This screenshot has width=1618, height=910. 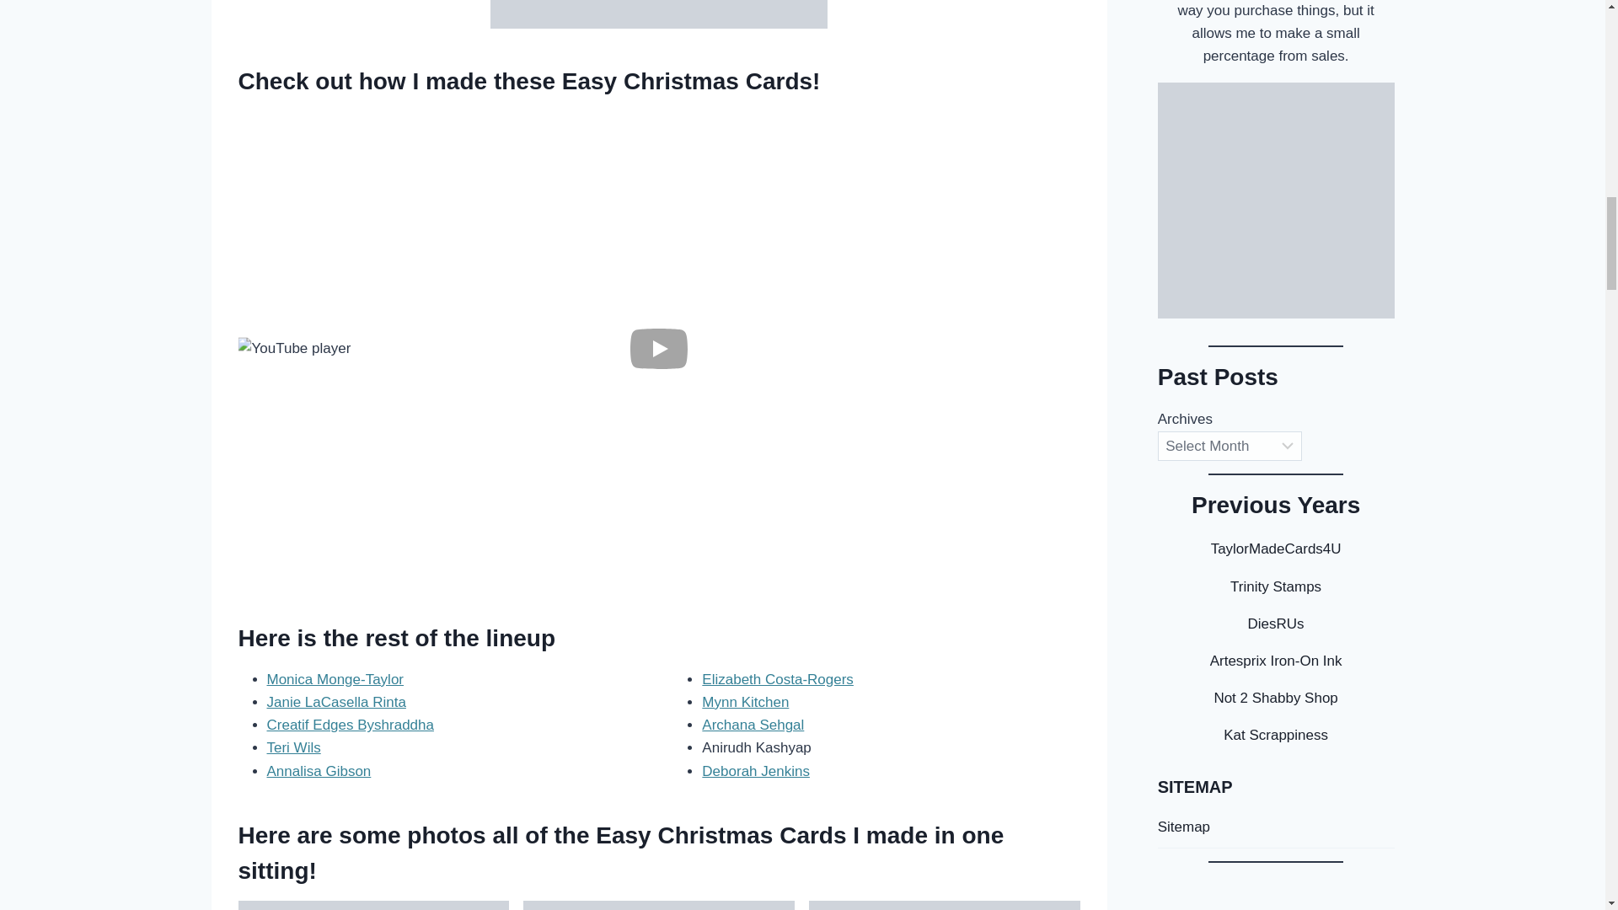 What do you see at coordinates (745, 703) in the screenshot?
I see `Mynn Kitchen` at bounding box center [745, 703].